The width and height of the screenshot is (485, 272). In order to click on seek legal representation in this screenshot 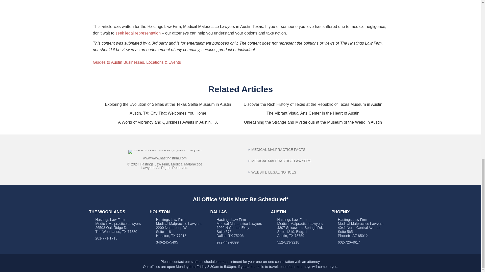, I will do `click(138, 33)`.